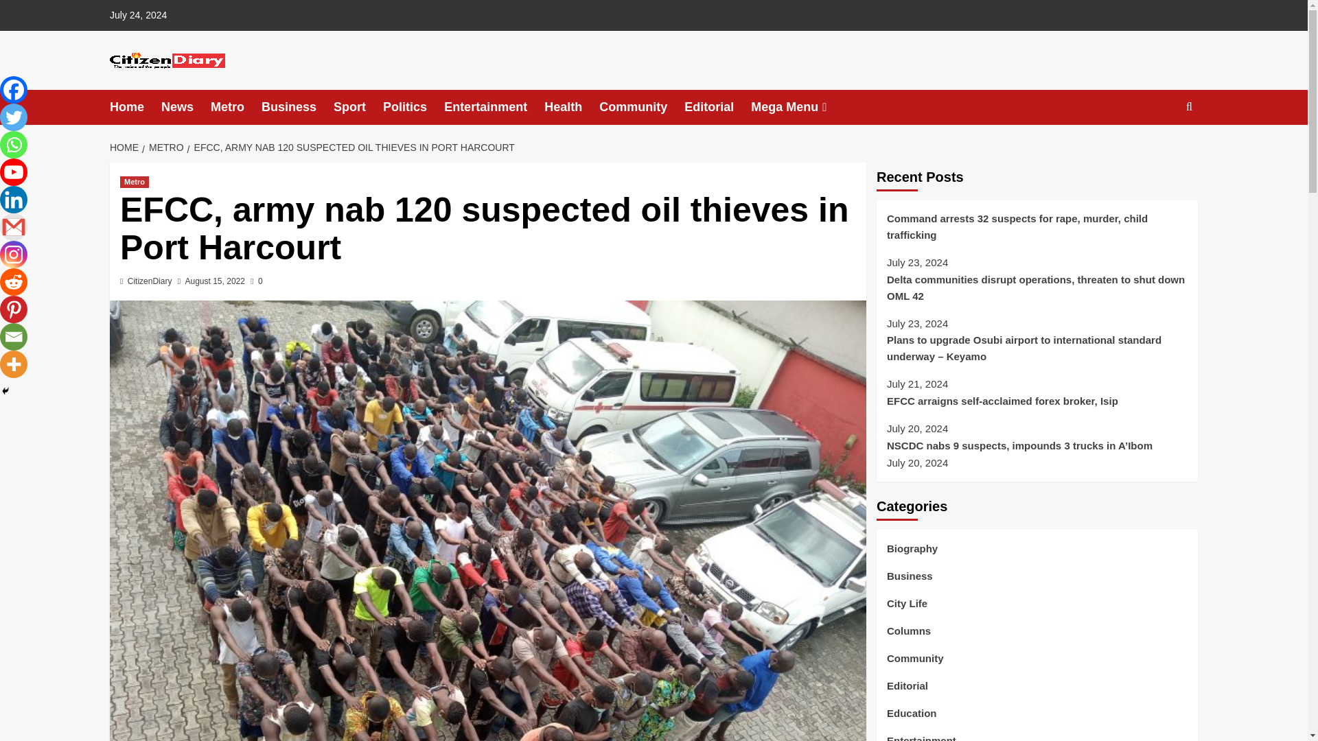 This screenshot has height=741, width=1318. What do you see at coordinates (14, 90) in the screenshot?
I see `Facebook` at bounding box center [14, 90].